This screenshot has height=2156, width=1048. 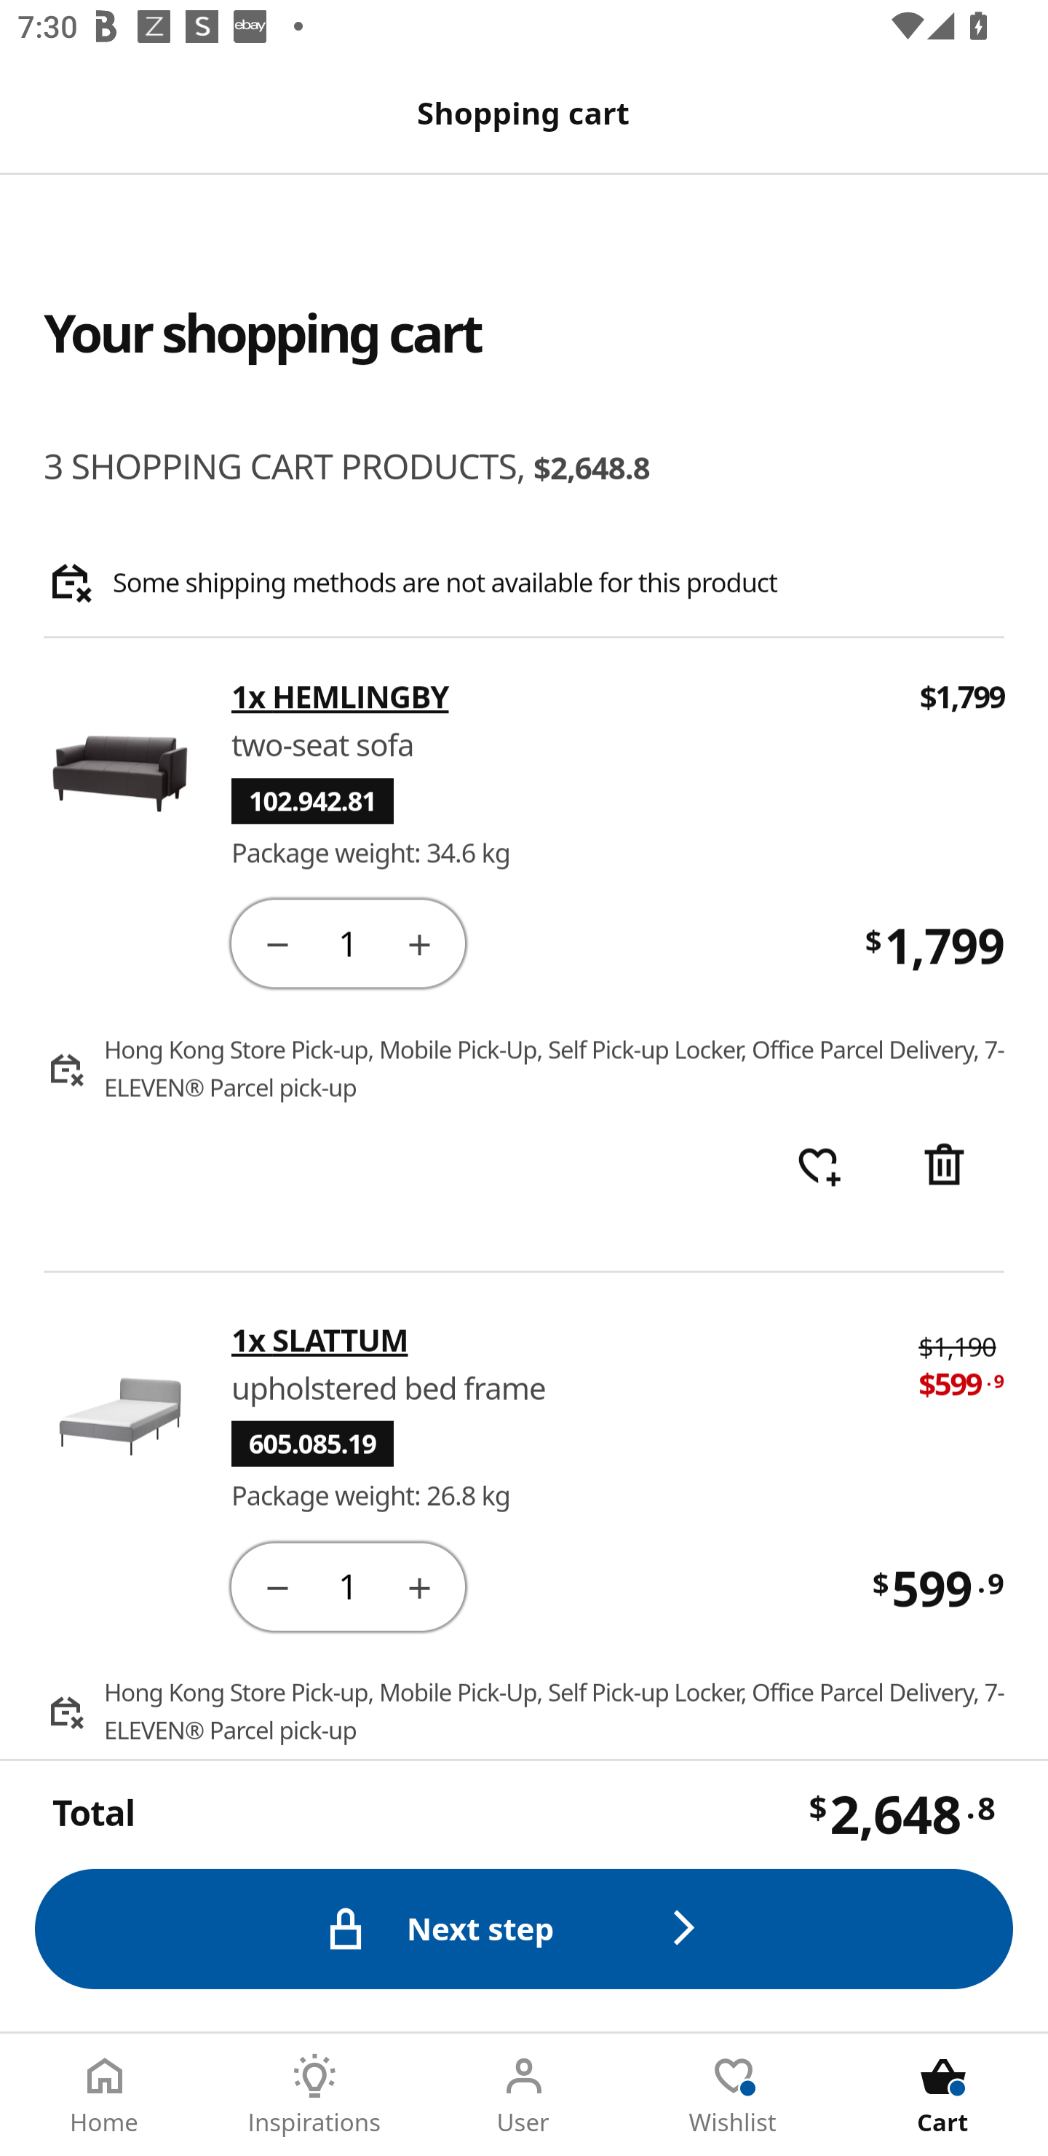 I want to click on 1x  HEMLINGBY 1x  HEMLINGBY, so click(x=559, y=697).